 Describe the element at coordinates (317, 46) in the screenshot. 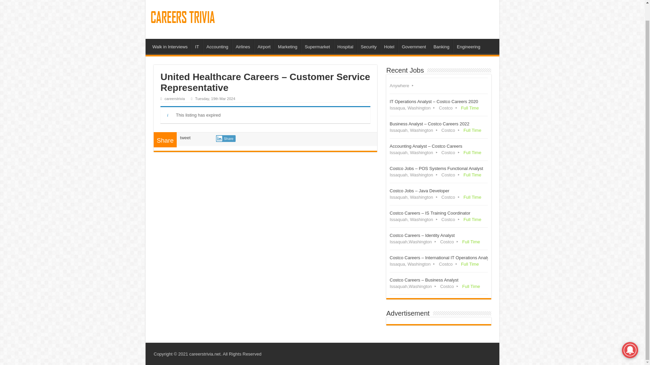

I see `Supermarket` at that location.